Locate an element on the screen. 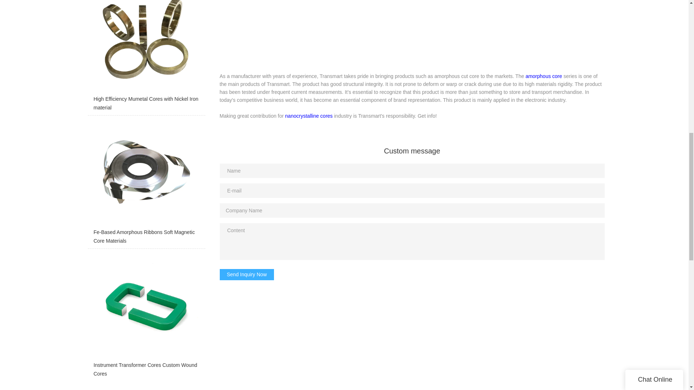 This screenshot has height=390, width=694. Fe-Based Amorphous Ribbons Soft Magnetic Core Materials is located at coordinates (146, 183).